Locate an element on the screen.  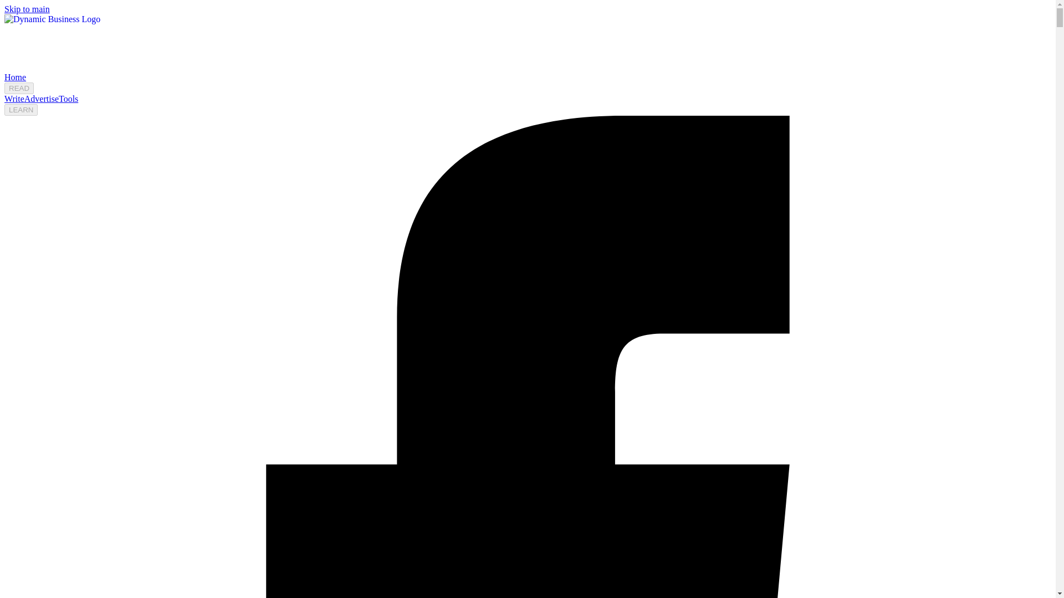
Tools is located at coordinates (68, 99).